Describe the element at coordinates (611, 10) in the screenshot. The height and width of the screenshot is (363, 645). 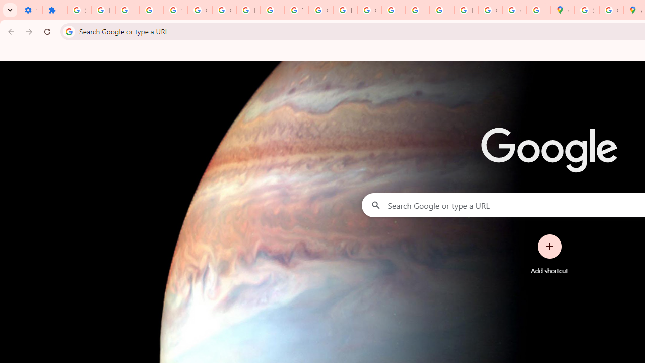
I see `Create your Google Account` at that location.